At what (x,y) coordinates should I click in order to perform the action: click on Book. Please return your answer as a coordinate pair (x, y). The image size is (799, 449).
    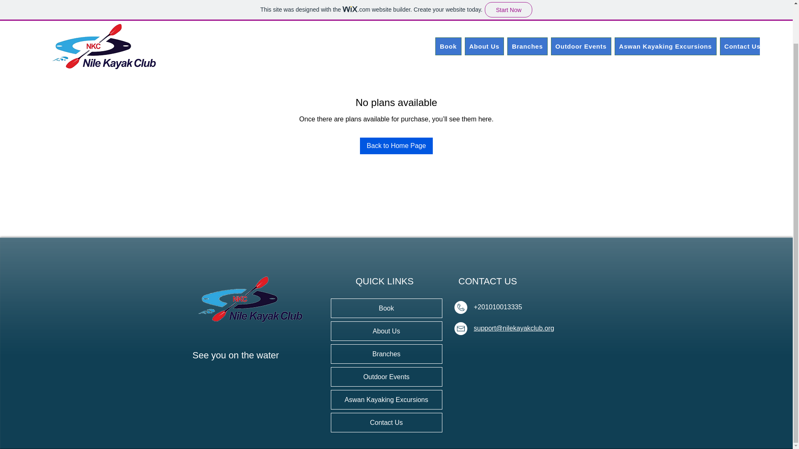
    Looking at the image, I should click on (386, 308).